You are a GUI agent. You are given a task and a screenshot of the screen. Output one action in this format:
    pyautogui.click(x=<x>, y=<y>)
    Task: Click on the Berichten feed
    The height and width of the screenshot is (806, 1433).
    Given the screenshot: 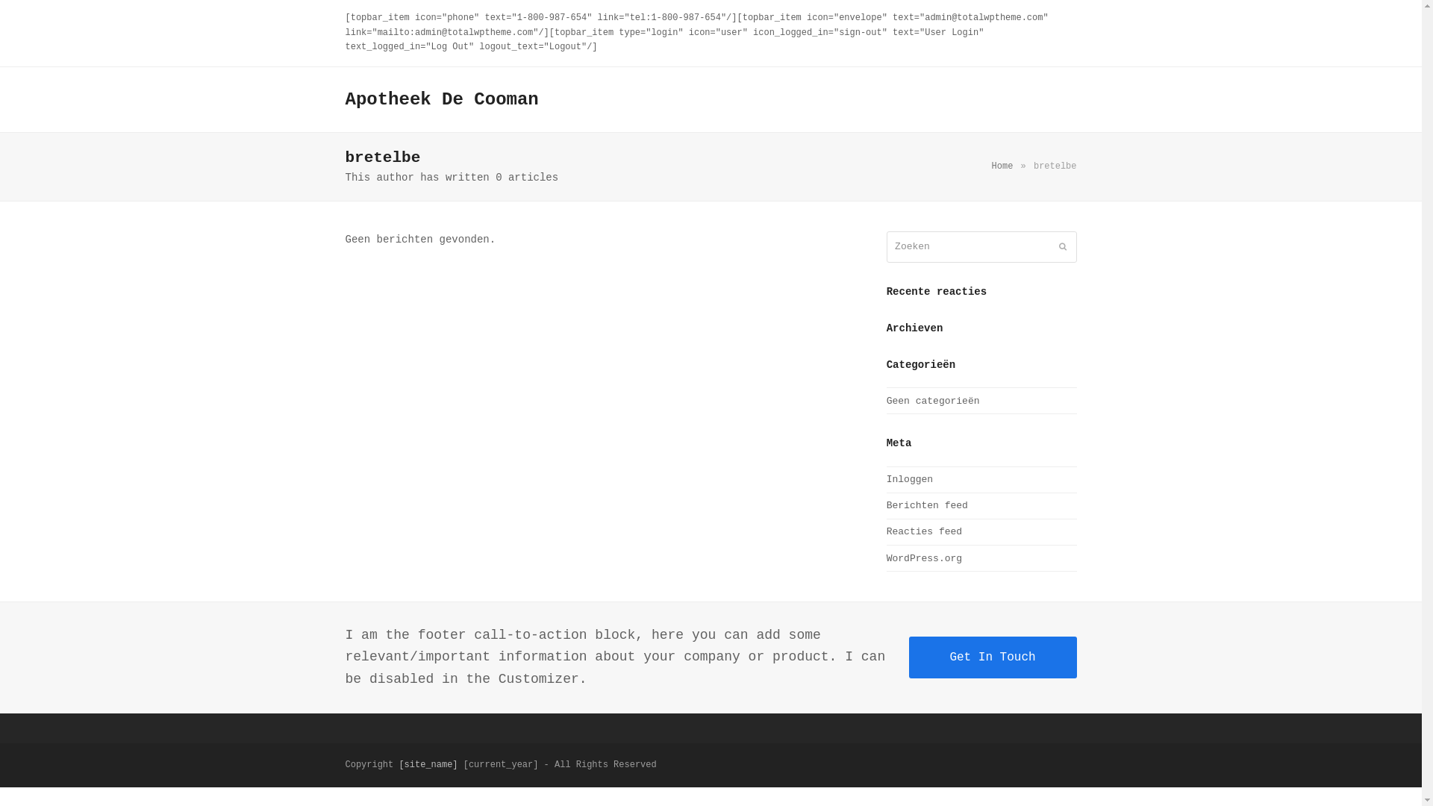 What is the action you would take?
    pyautogui.click(x=927, y=506)
    